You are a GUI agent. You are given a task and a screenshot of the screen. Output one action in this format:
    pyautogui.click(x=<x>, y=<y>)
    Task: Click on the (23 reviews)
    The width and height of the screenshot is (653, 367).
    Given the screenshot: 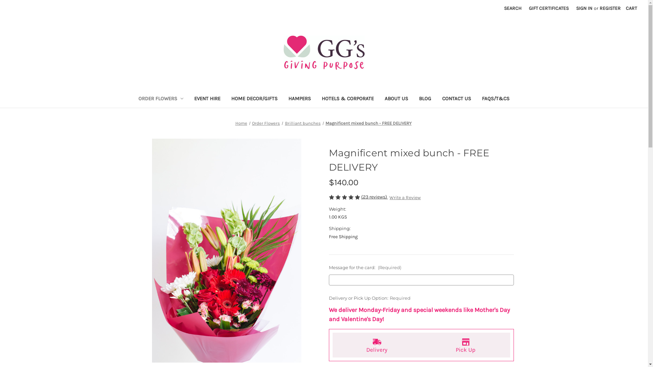 What is the action you would take?
    pyautogui.click(x=375, y=197)
    